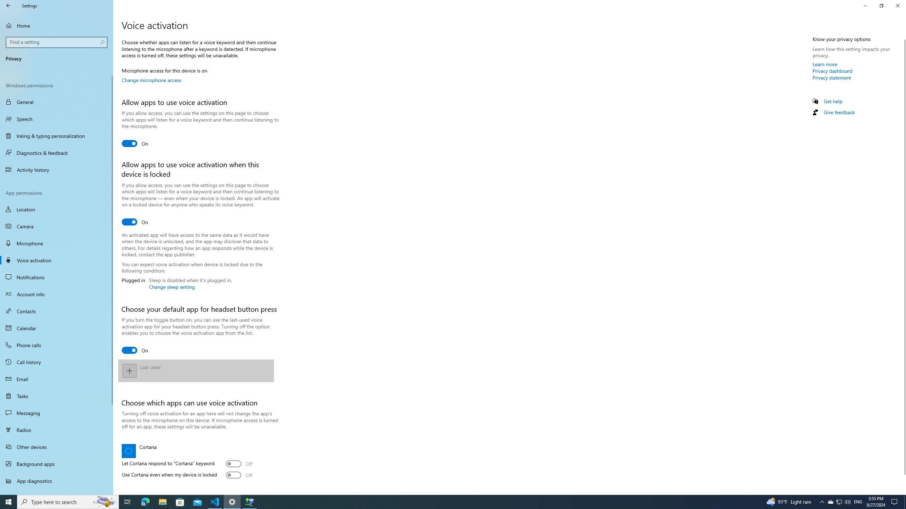 The image size is (906, 509). Describe the element at coordinates (57, 294) in the screenshot. I see `Account info` at that location.